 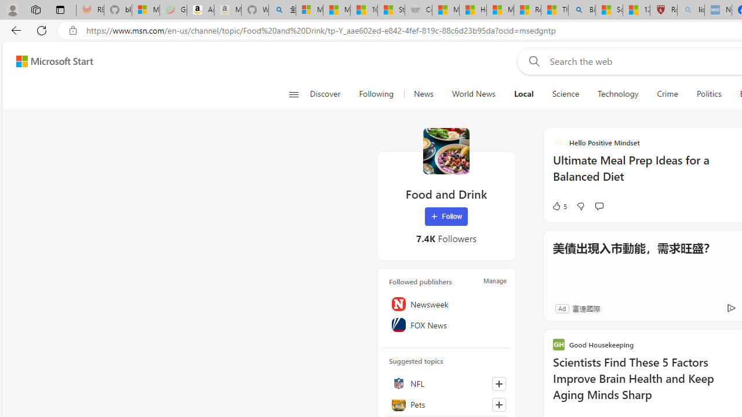 What do you see at coordinates (664, 10) in the screenshot?
I see `Robert H. Shmerling, MD - Harvard Health` at bounding box center [664, 10].